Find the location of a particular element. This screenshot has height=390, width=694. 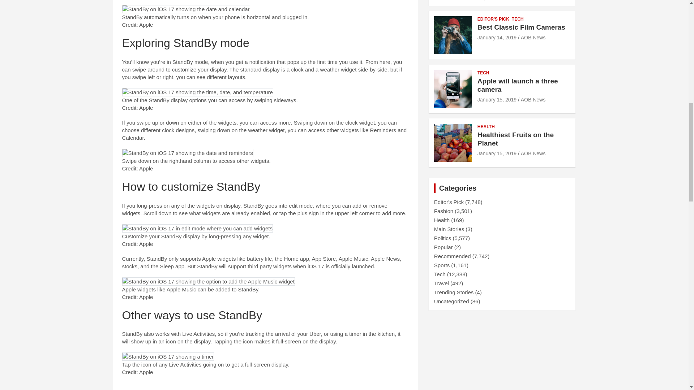

Best Classic Film Cameras is located at coordinates (497, 38).